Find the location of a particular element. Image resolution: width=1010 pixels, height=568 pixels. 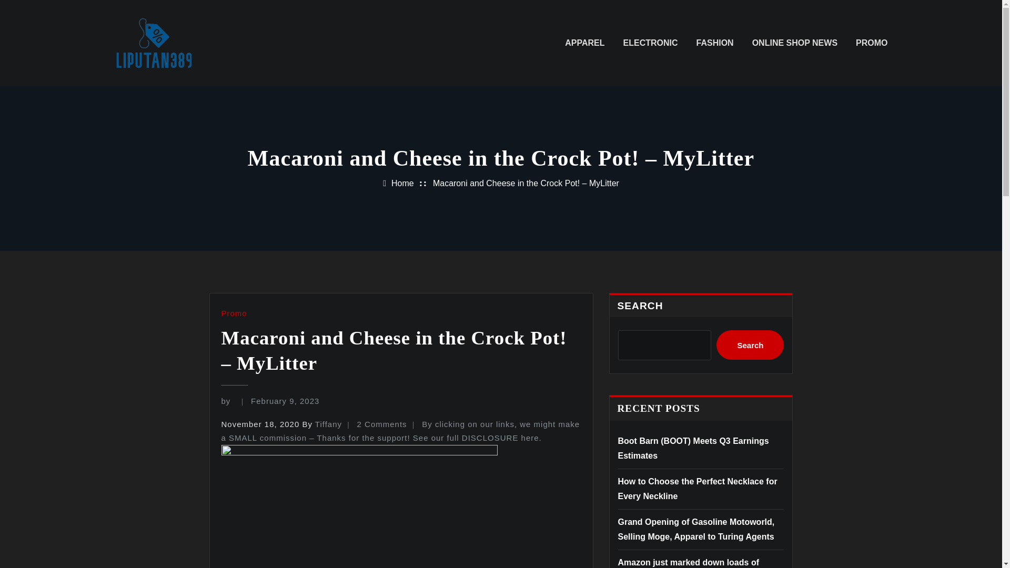

PROMO is located at coordinates (871, 43).